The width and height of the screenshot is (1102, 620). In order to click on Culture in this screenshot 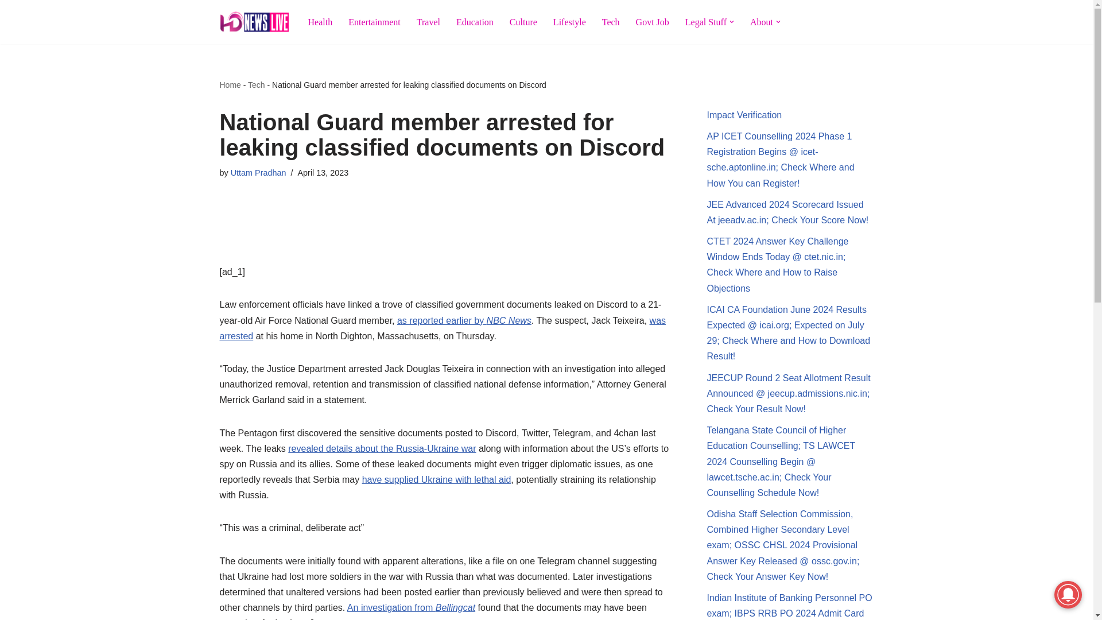, I will do `click(523, 22)`.